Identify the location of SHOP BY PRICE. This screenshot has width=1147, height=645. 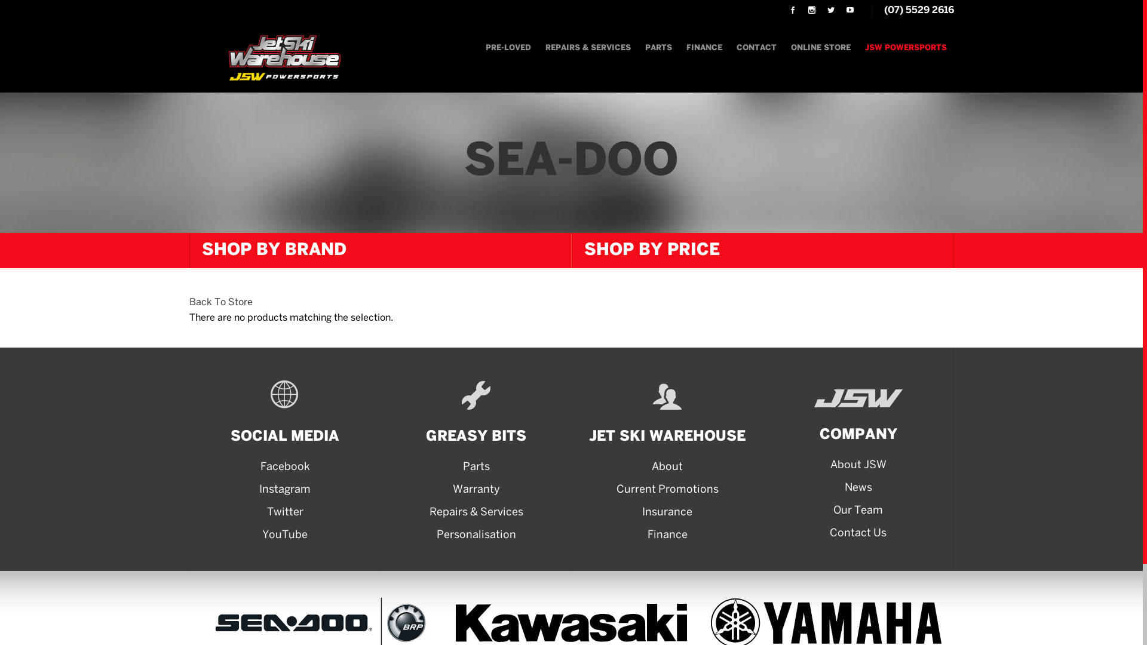
(763, 251).